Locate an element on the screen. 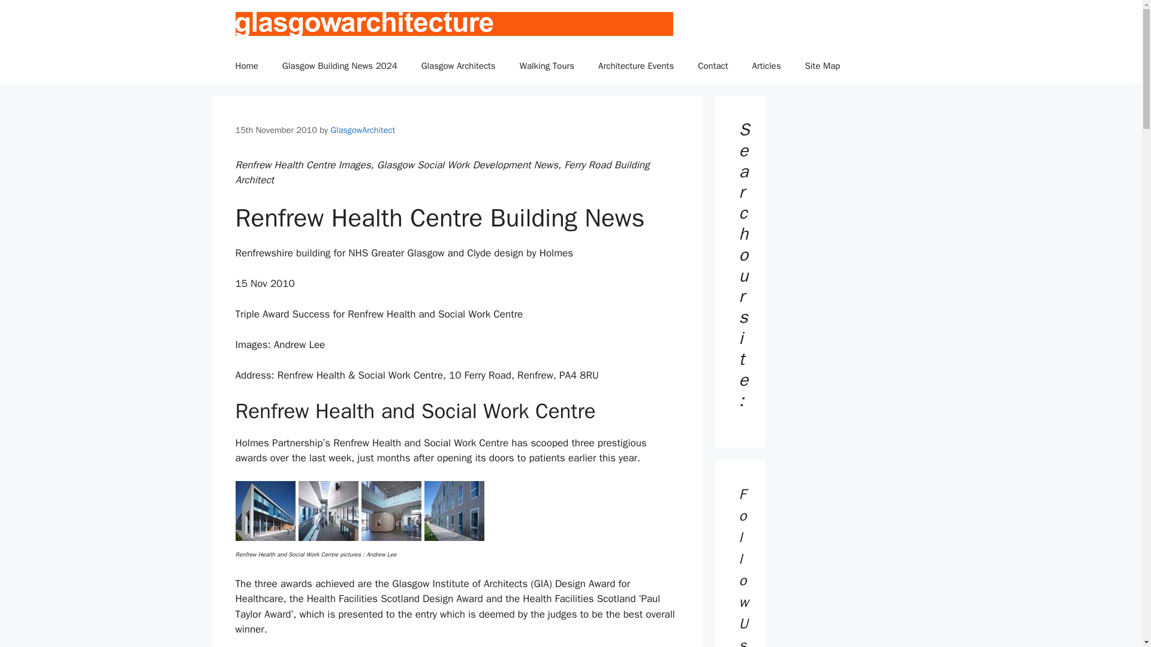 The height and width of the screenshot is (647, 1151). Glasgow Building News 2024 is located at coordinates (340, 66).